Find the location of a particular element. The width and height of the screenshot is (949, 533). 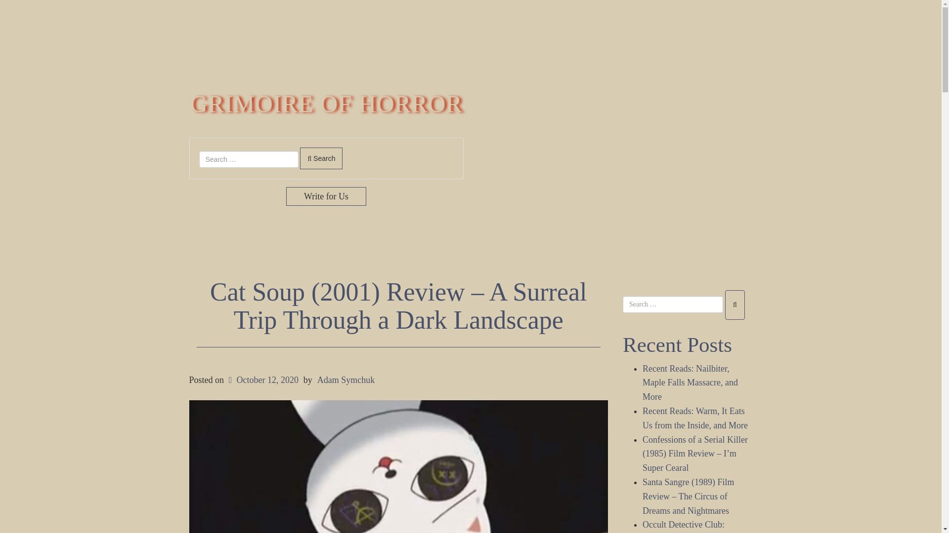

 Search is located at coordinates (321, 158).